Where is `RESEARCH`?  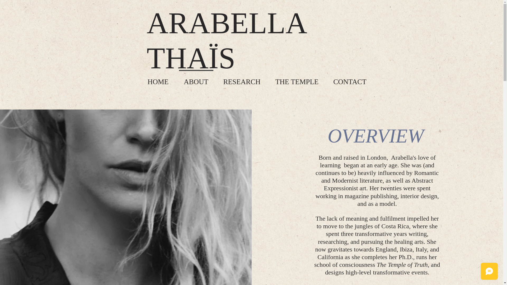
RESEARCH is located at coordinates (242, 79).